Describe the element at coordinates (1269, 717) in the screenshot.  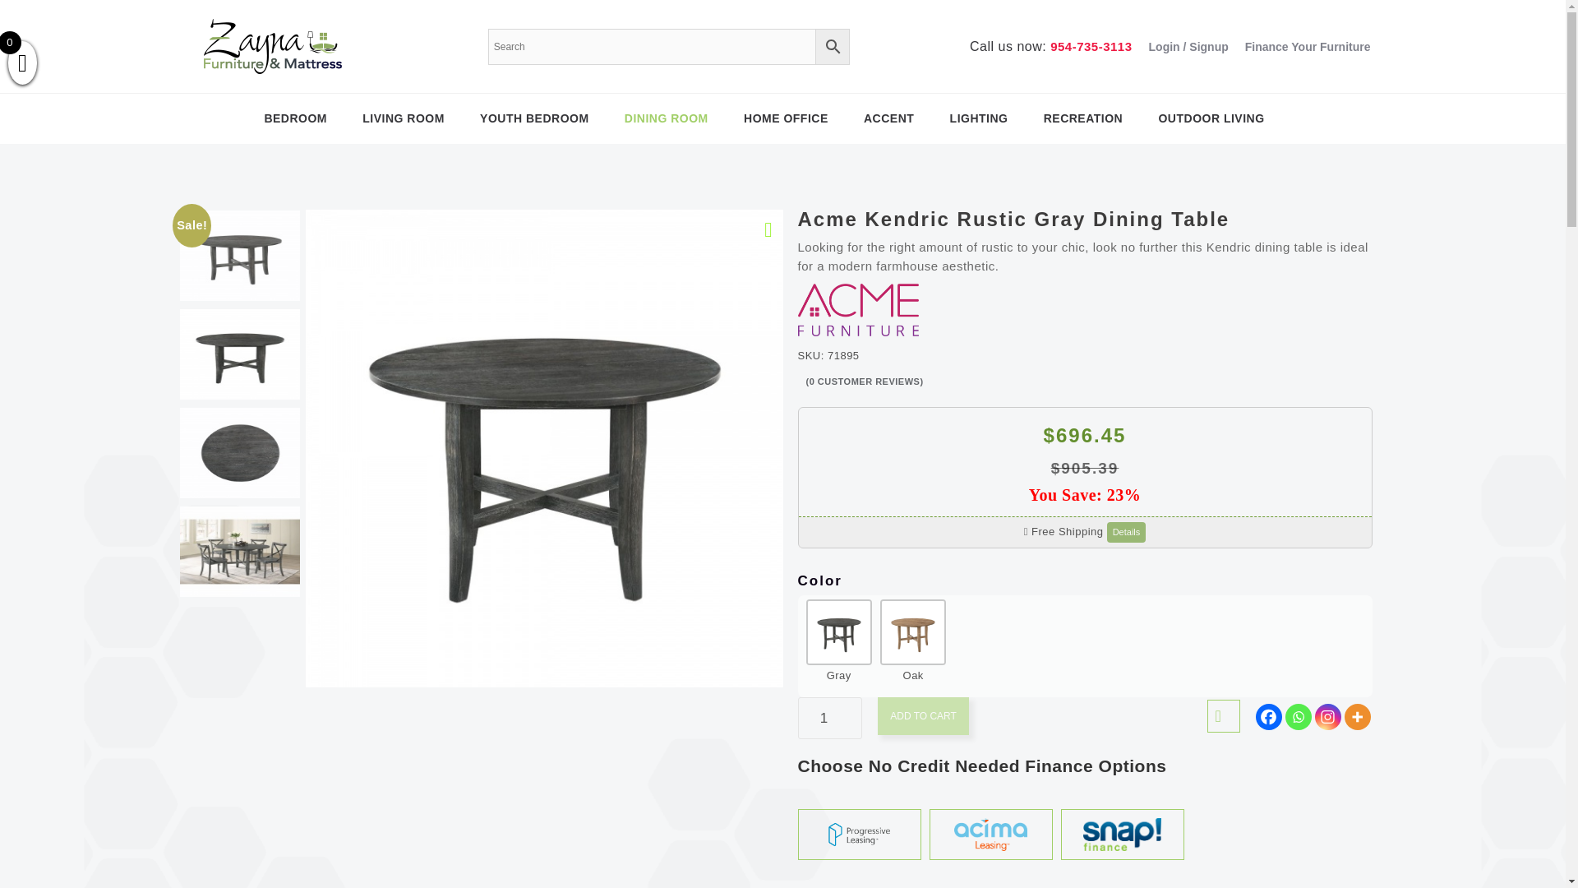
I see `Facebook` at that location.